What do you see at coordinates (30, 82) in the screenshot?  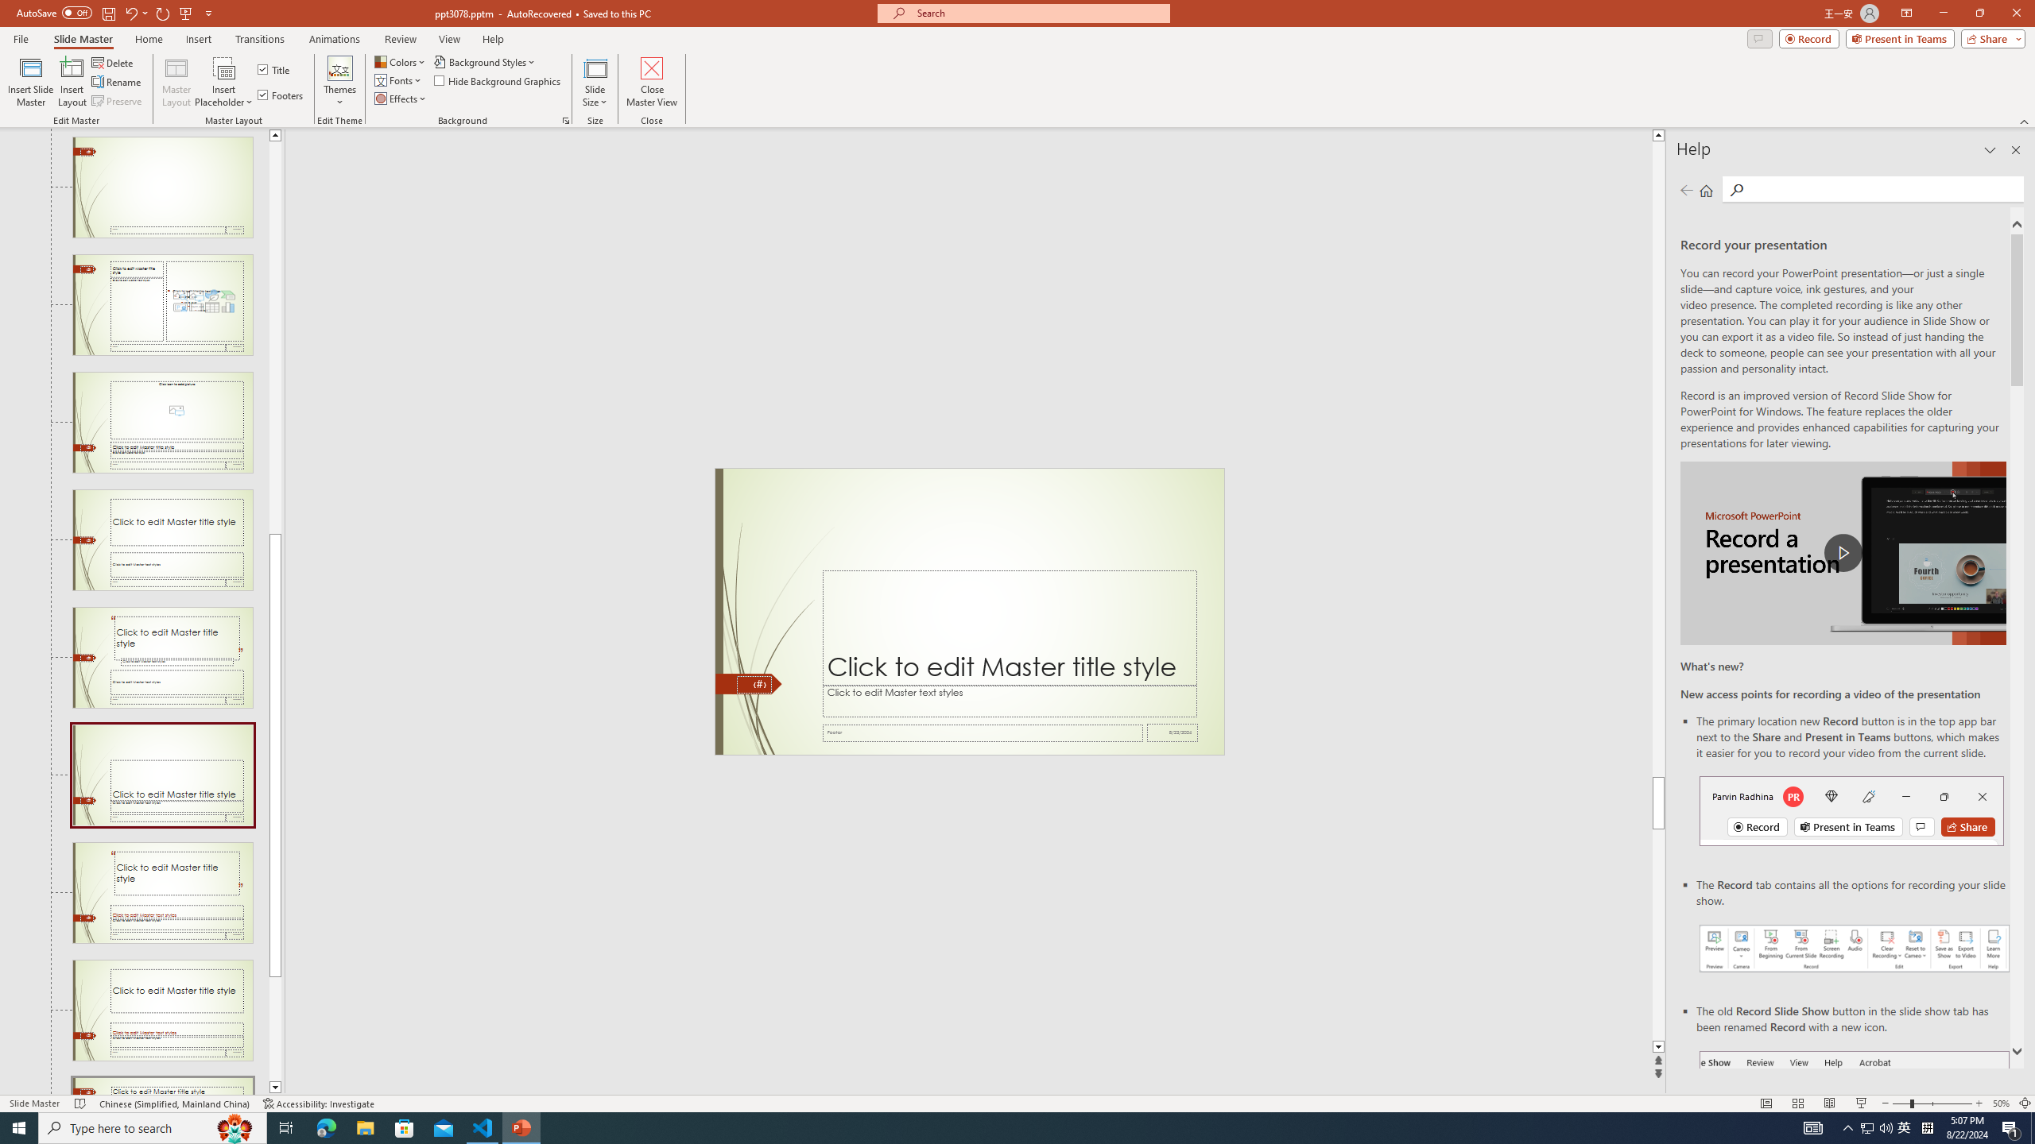 I see `Insert Slide Master` at bounding box center [30, 82].